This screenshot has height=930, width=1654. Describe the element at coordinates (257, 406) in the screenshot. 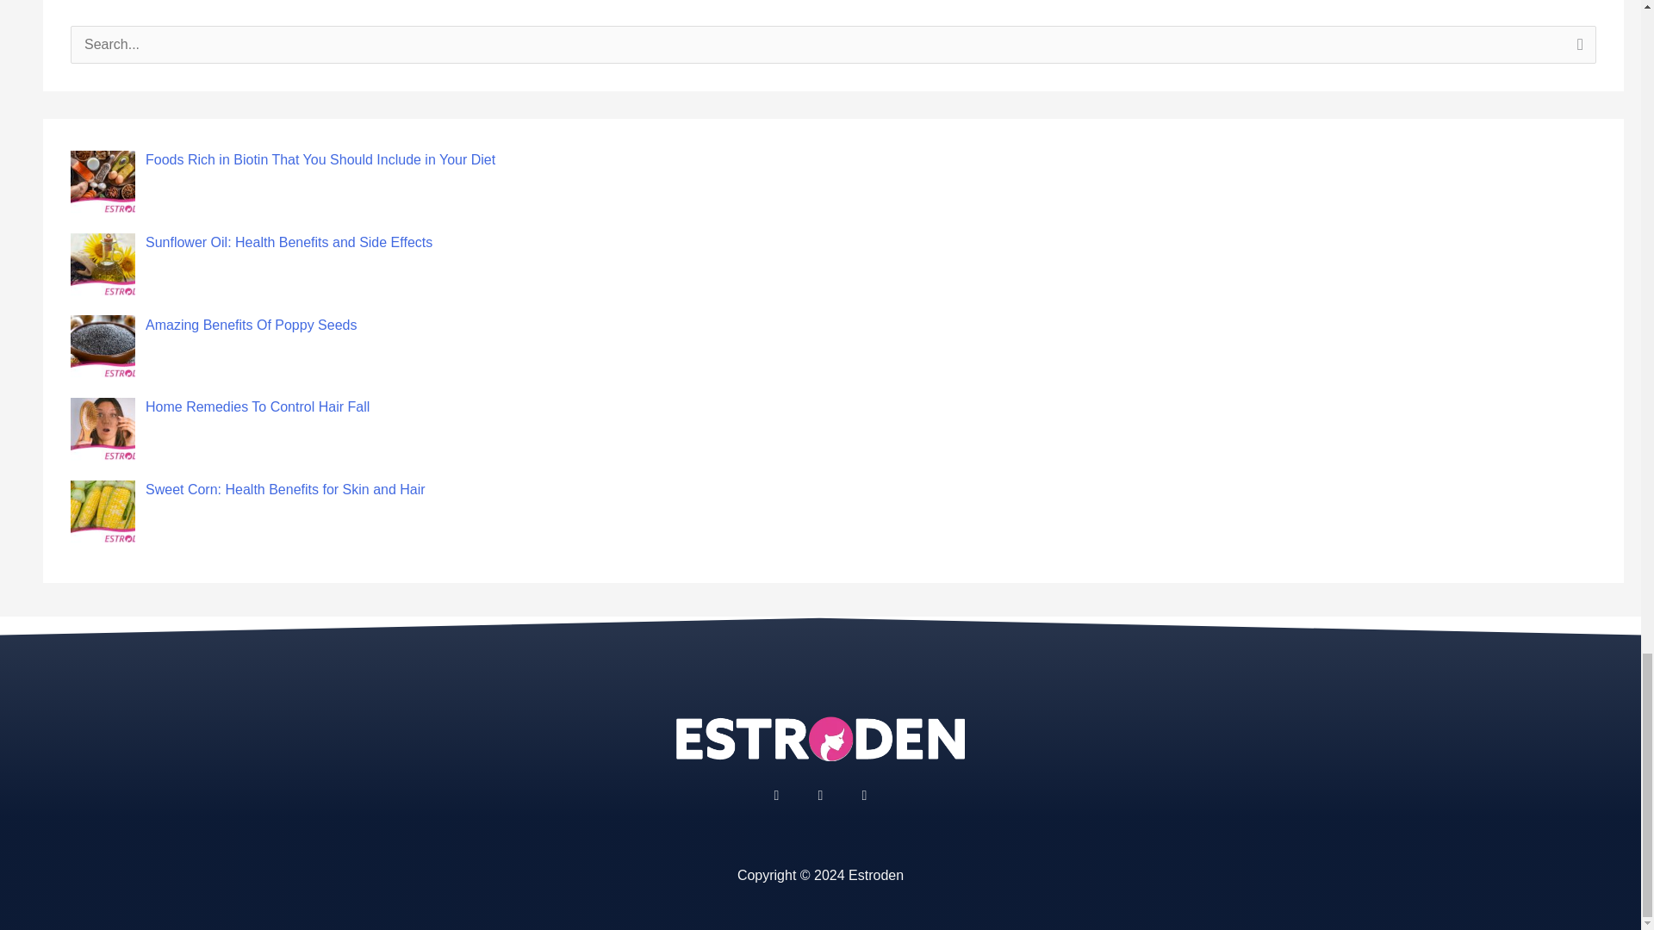

I see `Home Remedies To Control Hair Fall` at that location.